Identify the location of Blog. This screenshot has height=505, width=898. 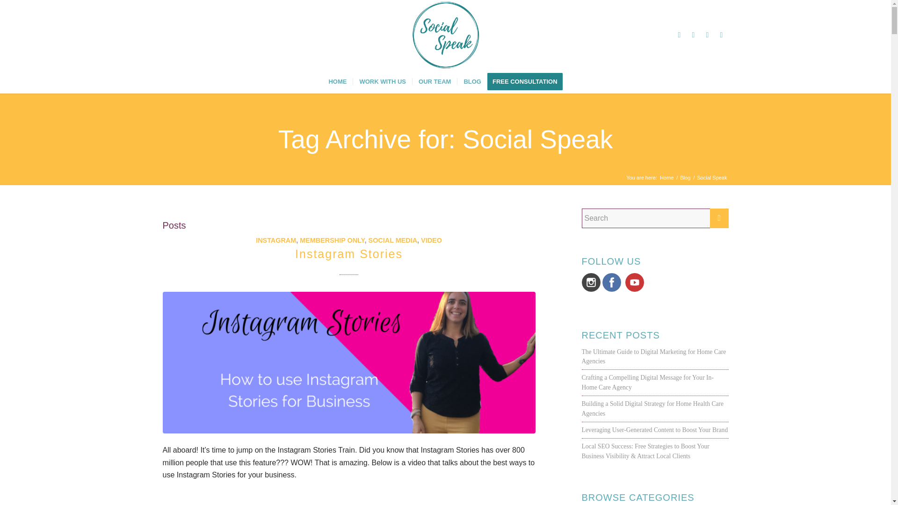
(685, 178).